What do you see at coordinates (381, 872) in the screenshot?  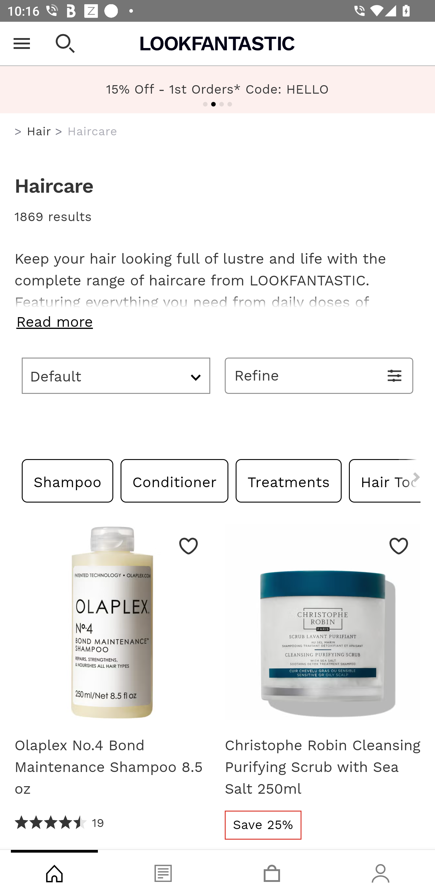 I see `Account, tab, 4 of 4` at bounding box center [381, 872].